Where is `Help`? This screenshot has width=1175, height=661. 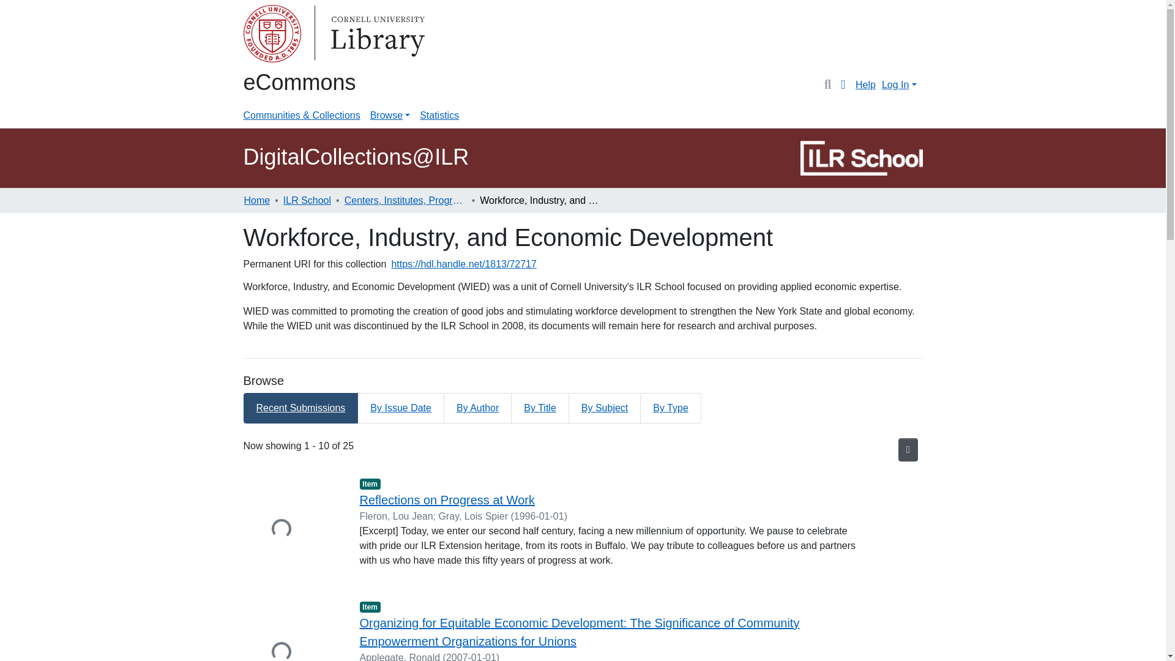
Help is located at coordinates (865, 84).